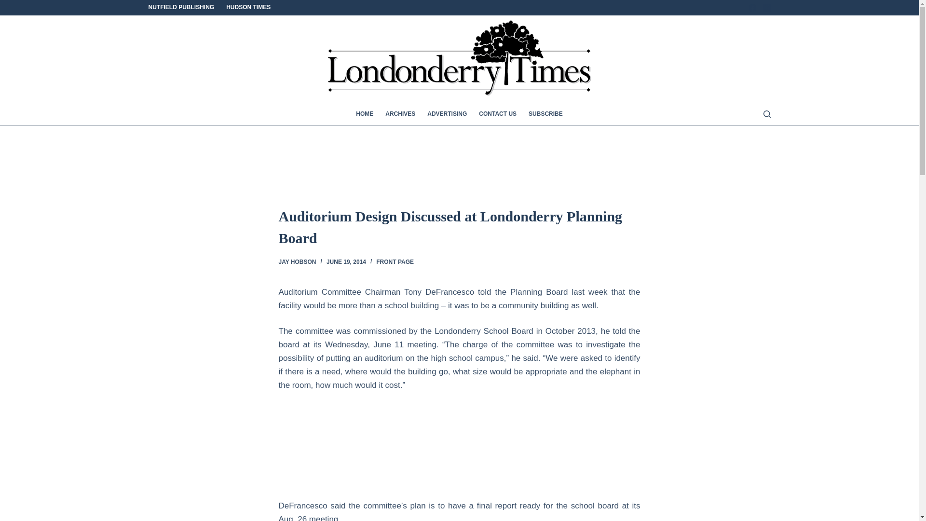 The image size is (926, 521). I want to click on FRONT PAGE, so click(395, 261).